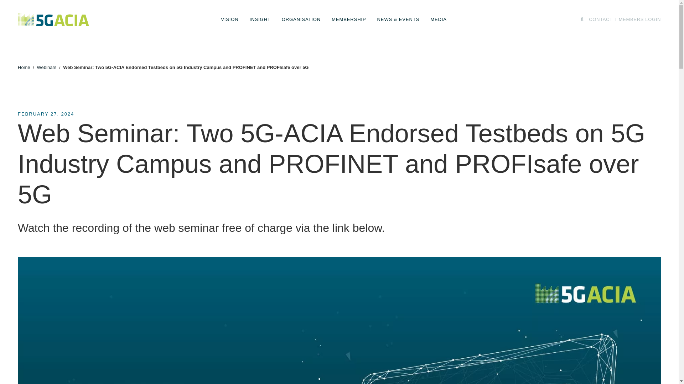 The width and height of the screenshot is (684, 384). Describe the element at coordinates (640, 20) in the screenshot. I see `MEMBERS LOGIN` at that location.